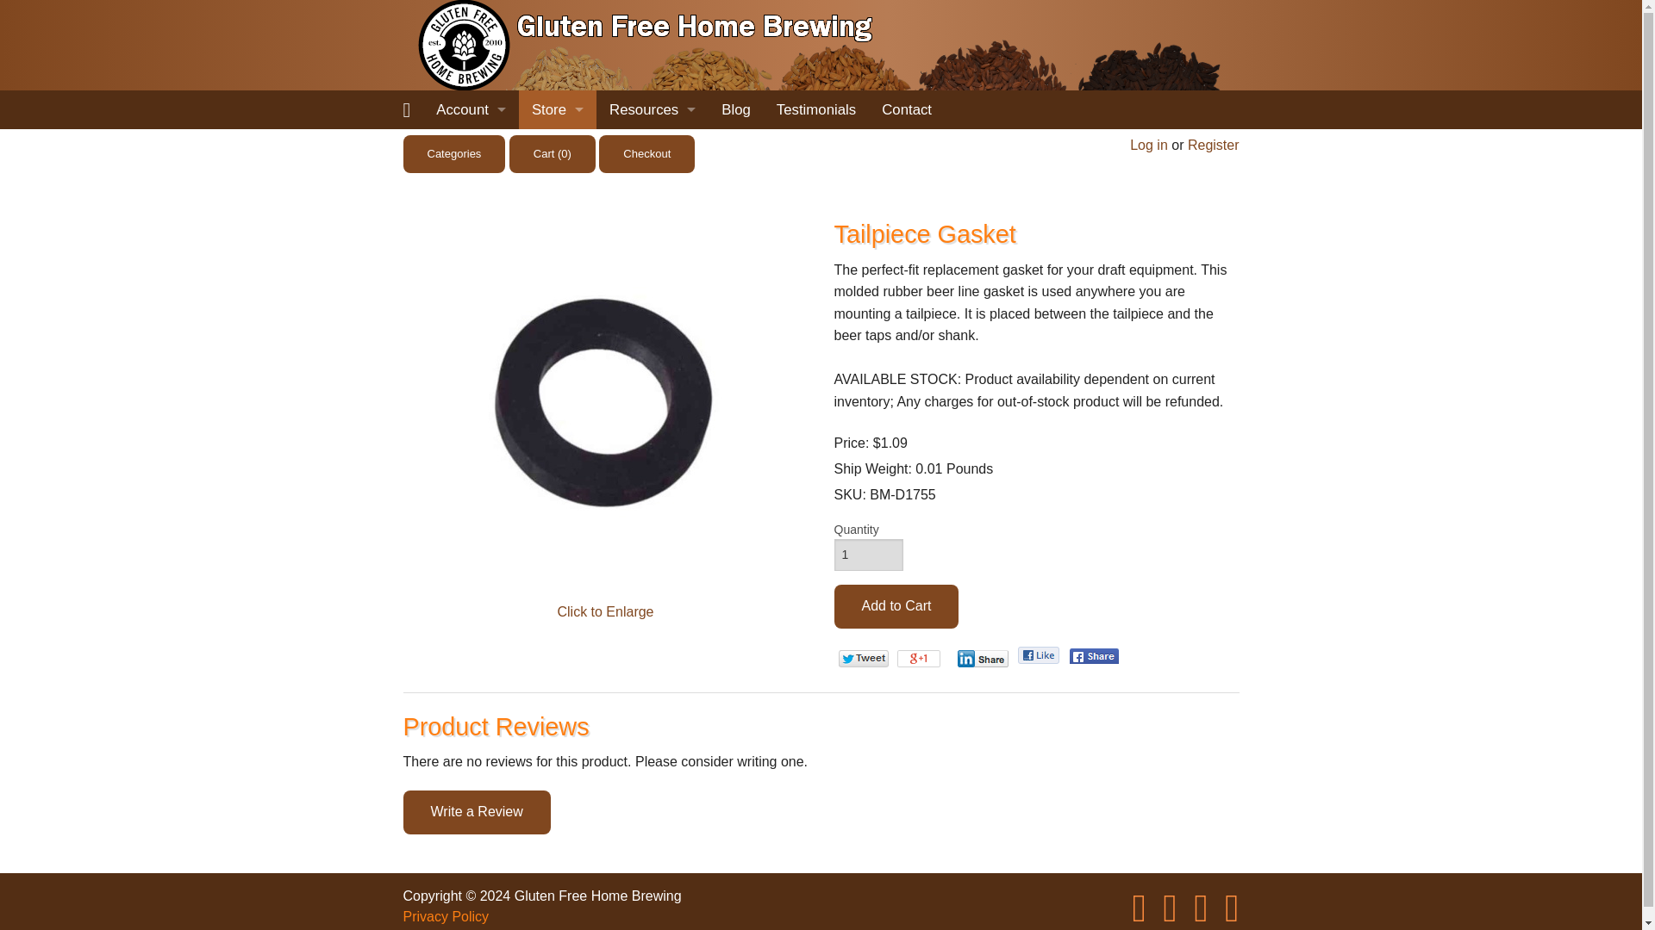 The height and width of the screenshot is (930, 1655). I want to click on Check Out, so click(557, 226).